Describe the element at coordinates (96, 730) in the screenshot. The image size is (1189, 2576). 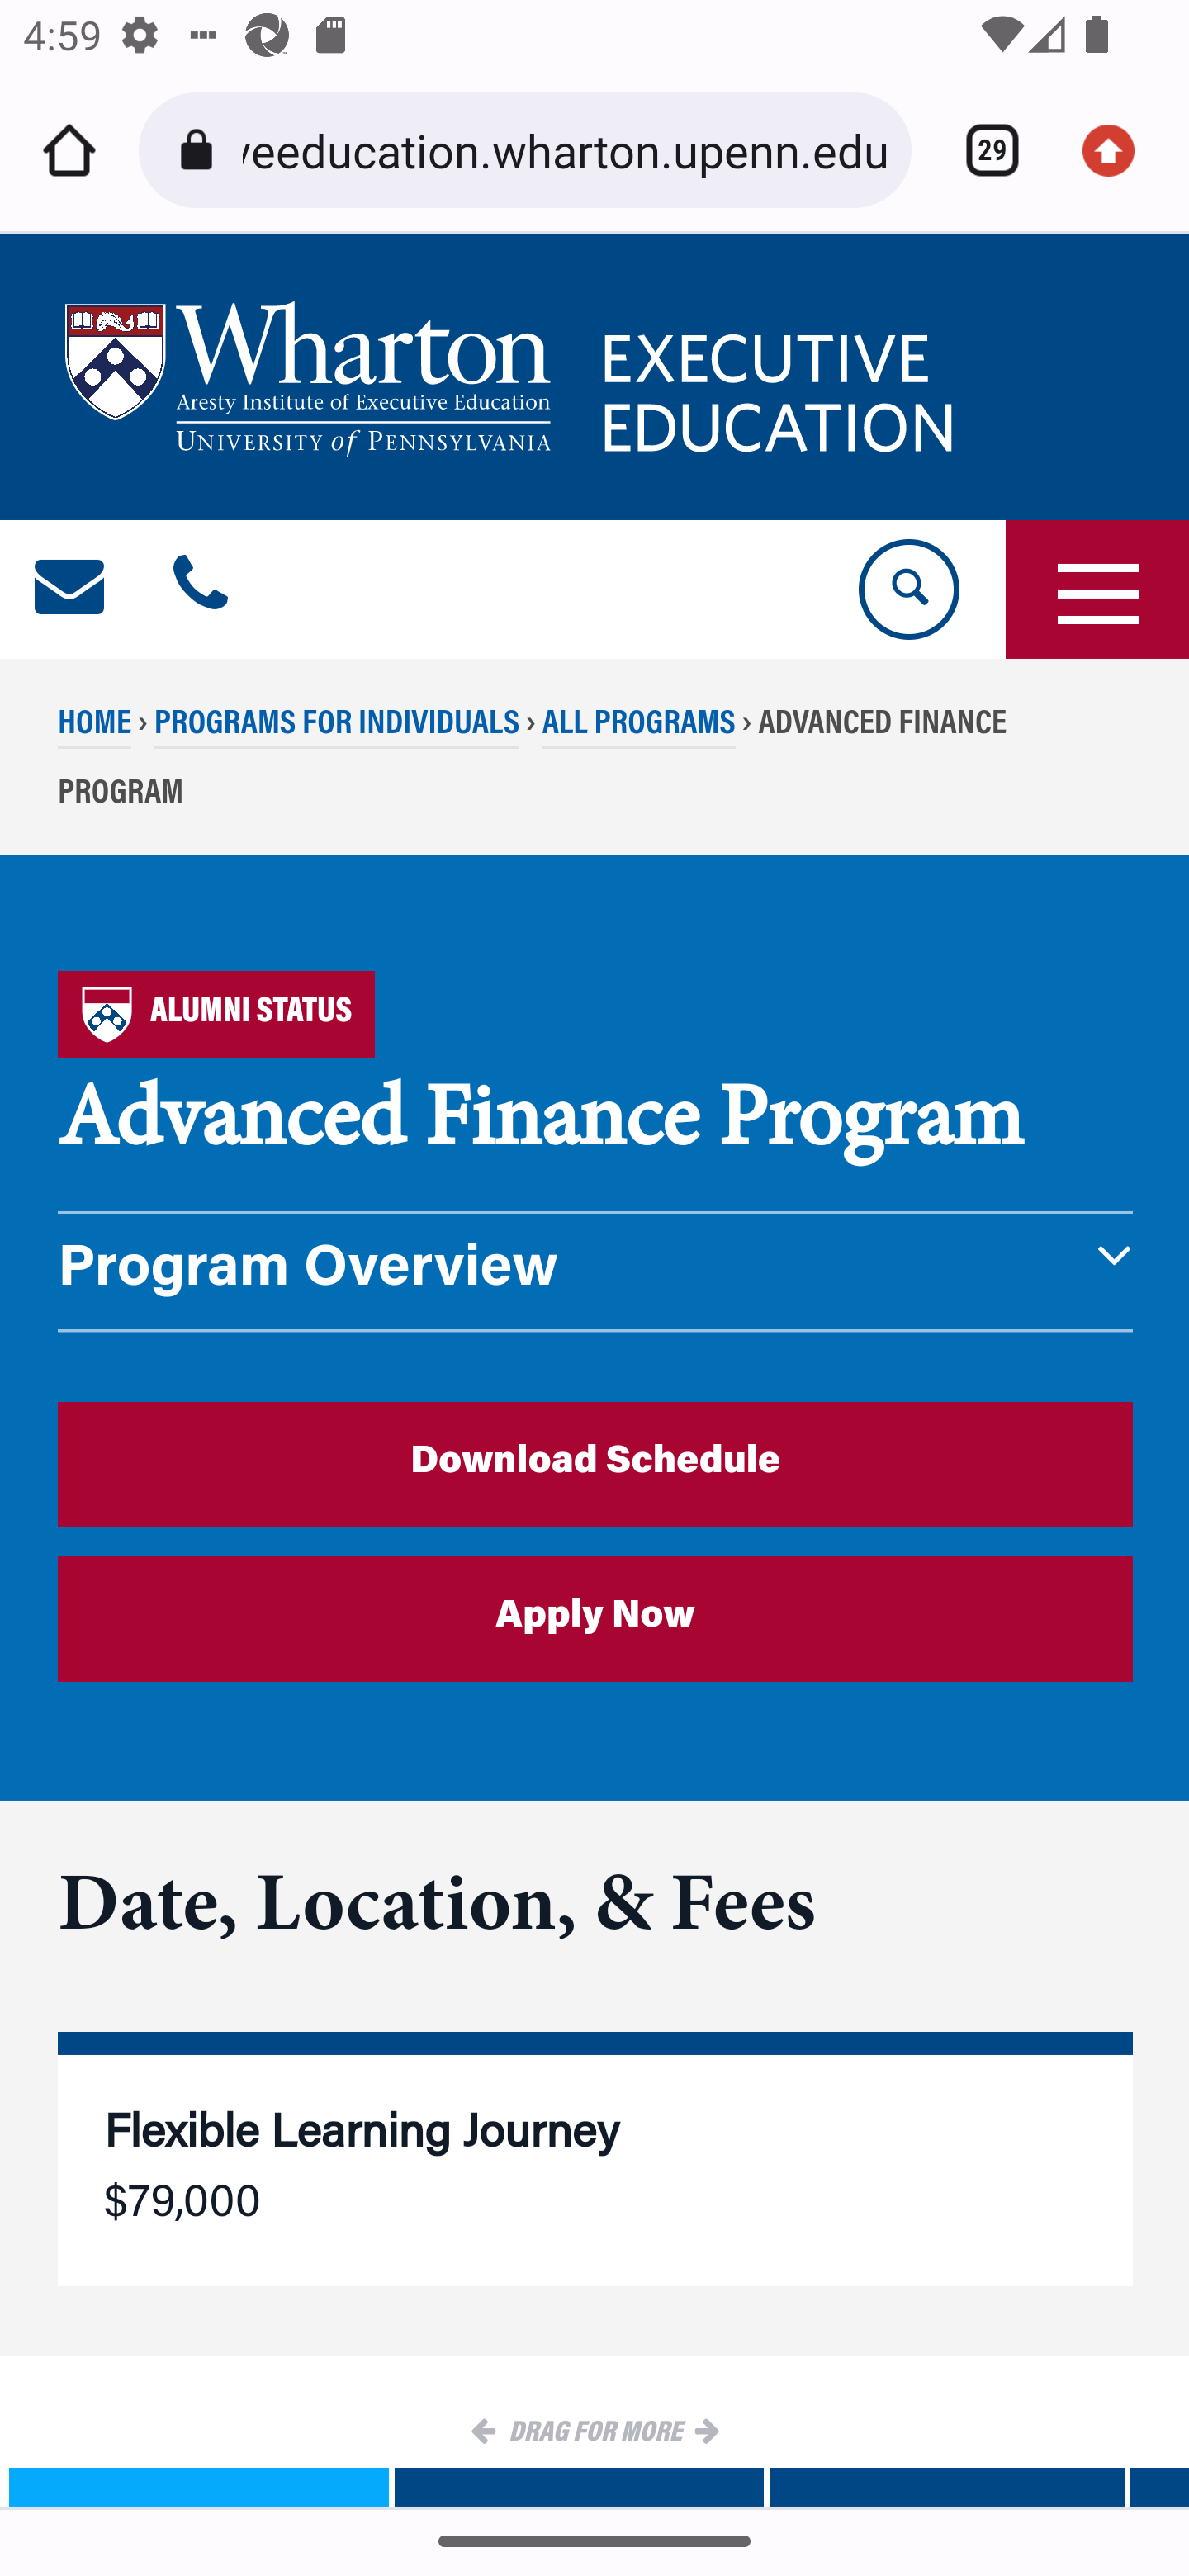
I see `HOME` at that location.